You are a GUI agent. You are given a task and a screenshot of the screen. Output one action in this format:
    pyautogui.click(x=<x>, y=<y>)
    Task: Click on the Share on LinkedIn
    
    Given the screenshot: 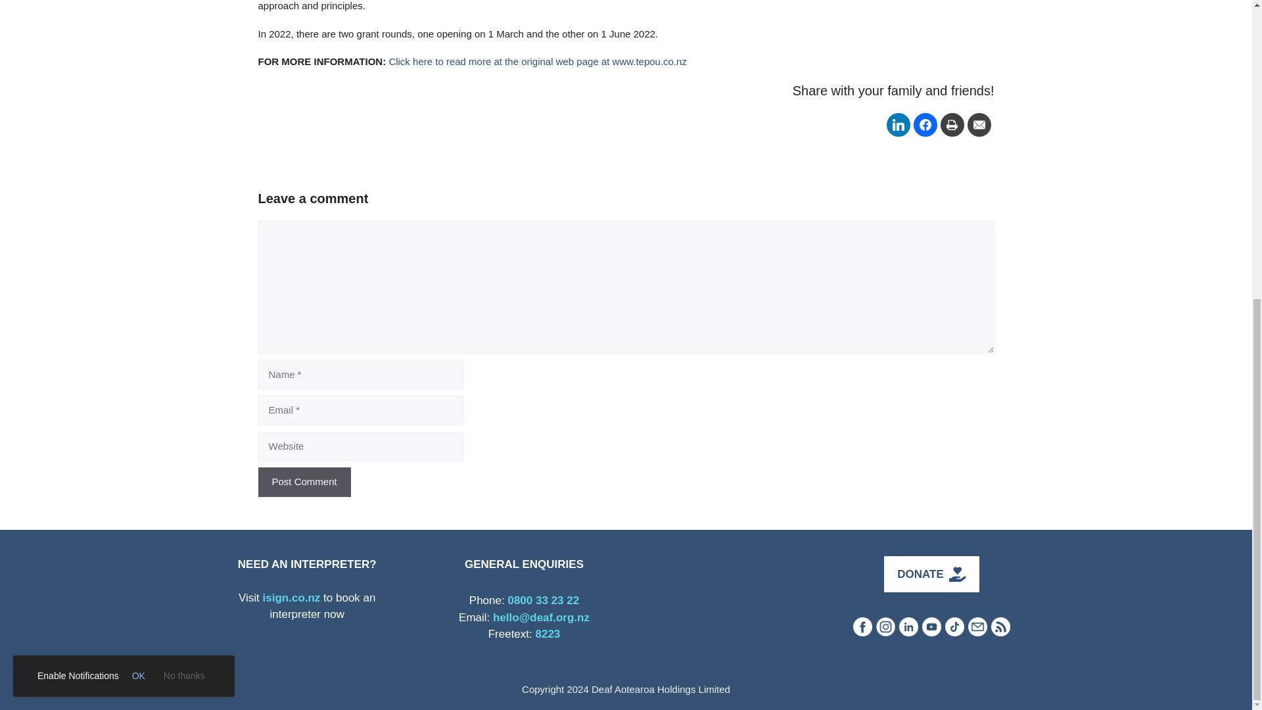 What is the action you would take?
    pyautogui.click(x=898, y=125)
    